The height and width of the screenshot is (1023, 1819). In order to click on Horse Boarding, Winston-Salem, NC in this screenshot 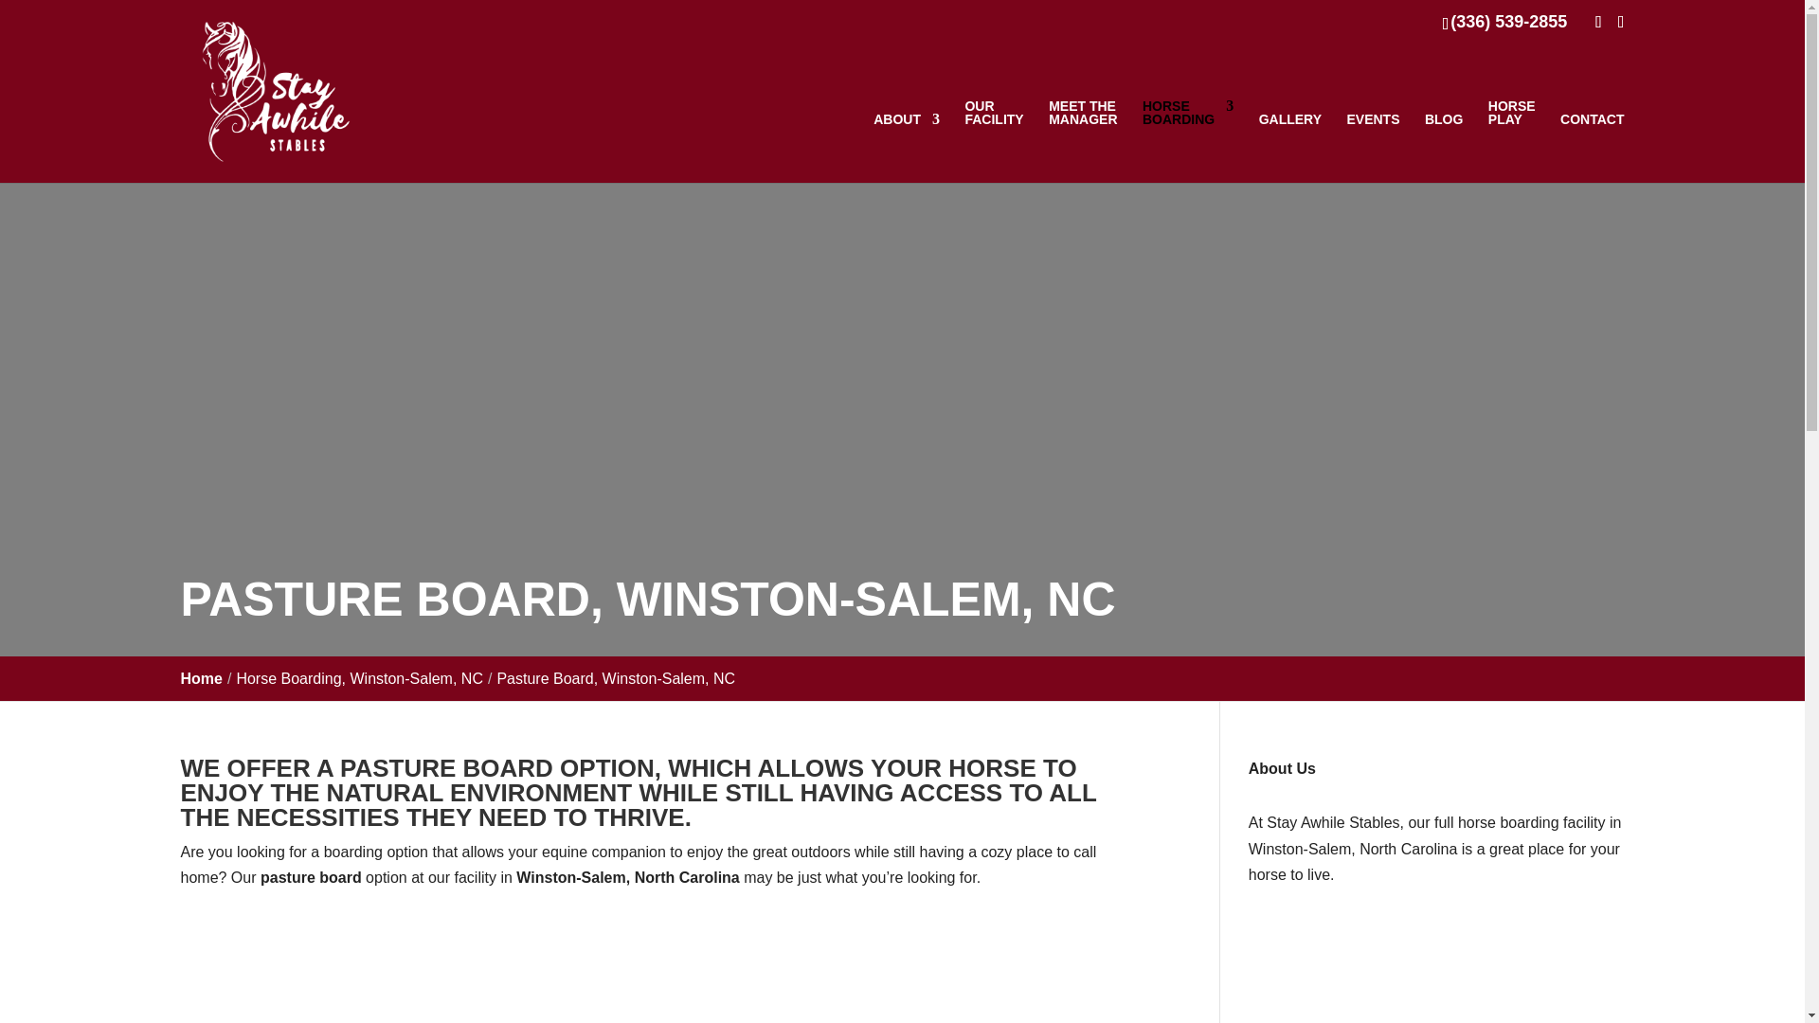, I will do `click(360, 678)`.